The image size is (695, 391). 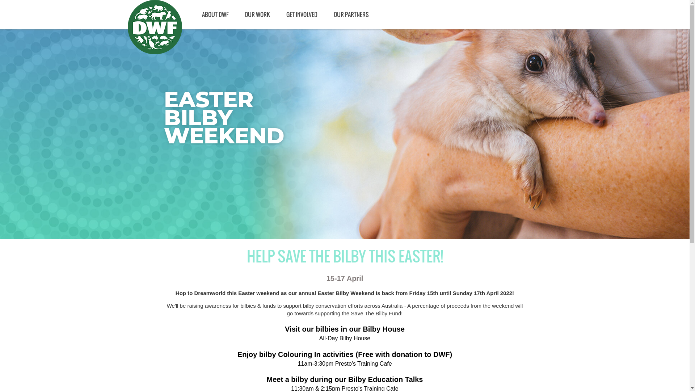 I want to click on OUR WORK, so click(x=257, y=14).